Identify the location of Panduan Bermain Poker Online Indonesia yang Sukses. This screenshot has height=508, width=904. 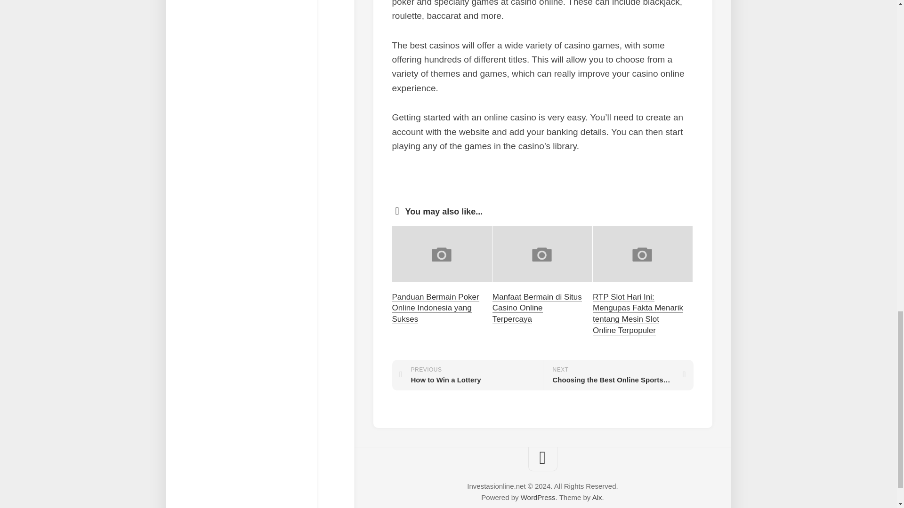
(435, 309).